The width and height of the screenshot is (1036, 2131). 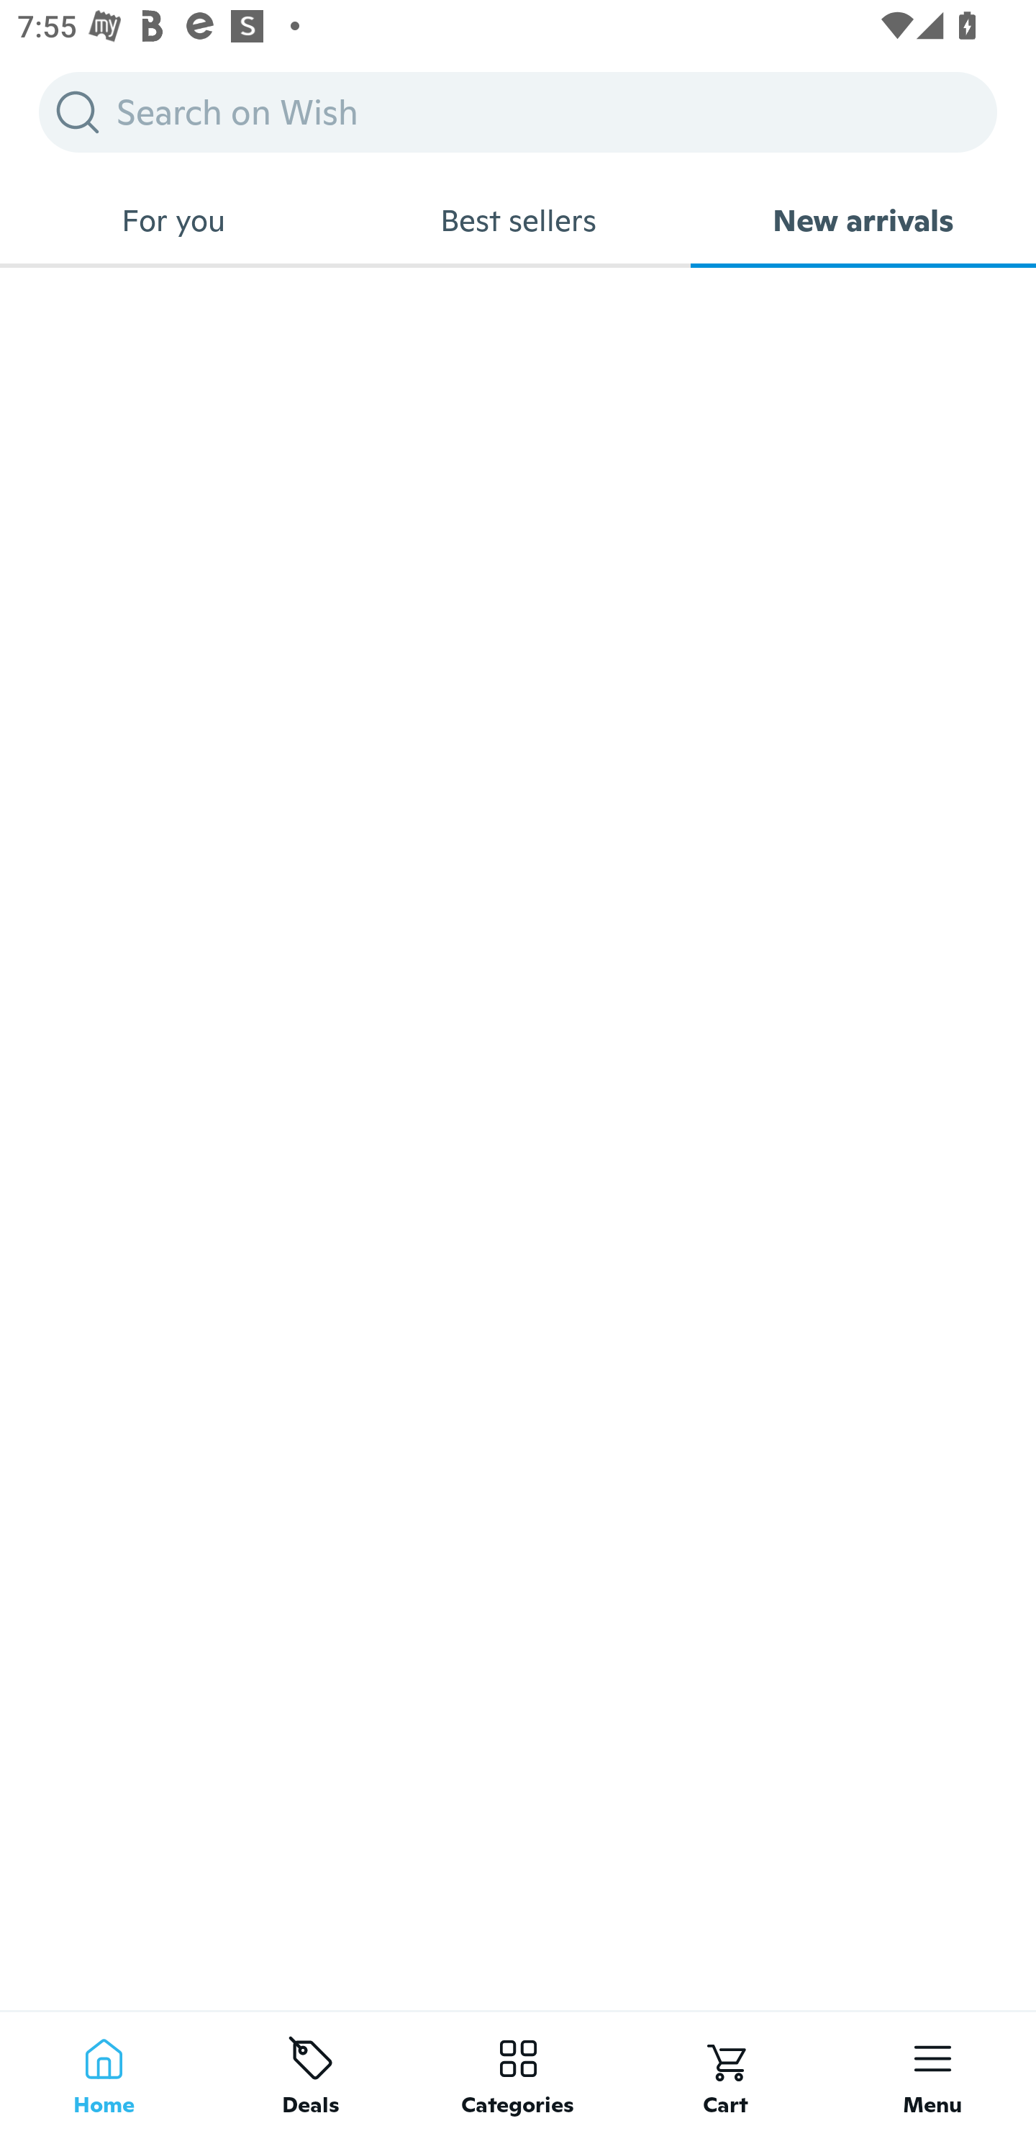 I want to click on Deals, so click(x=311, y=2071).